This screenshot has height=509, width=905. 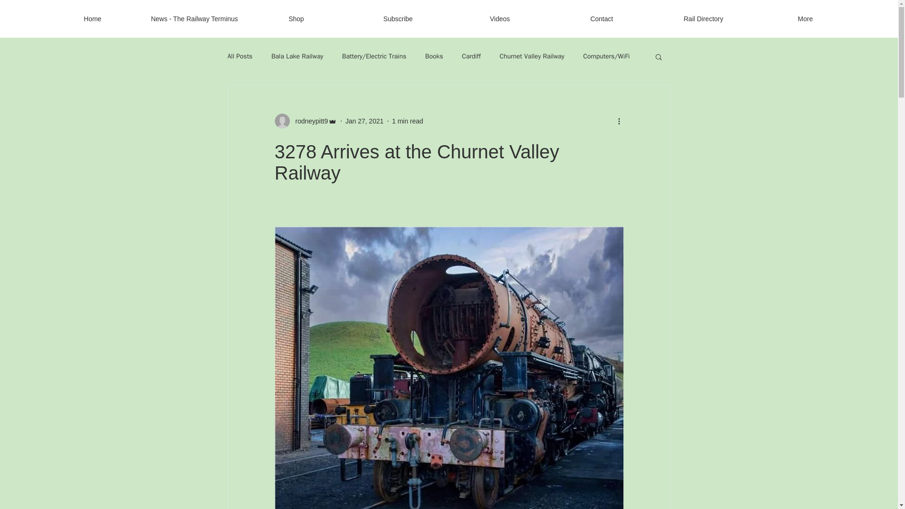 I want to click on News - The Railway Terminus, so click(x=194, y=19).